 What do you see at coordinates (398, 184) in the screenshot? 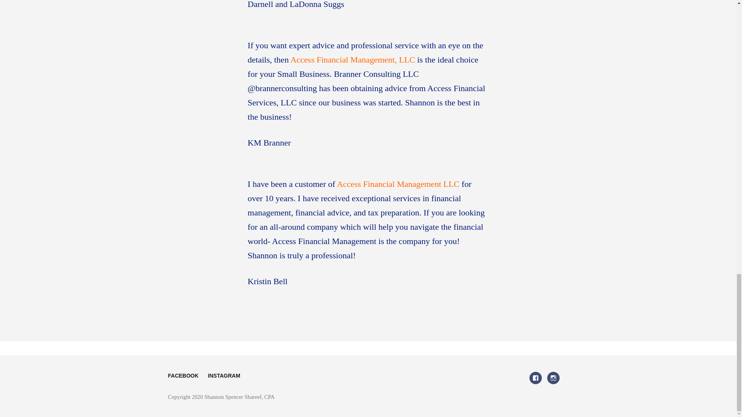
I see `Access Financial Management LLC` at bounding box center [398, 184].